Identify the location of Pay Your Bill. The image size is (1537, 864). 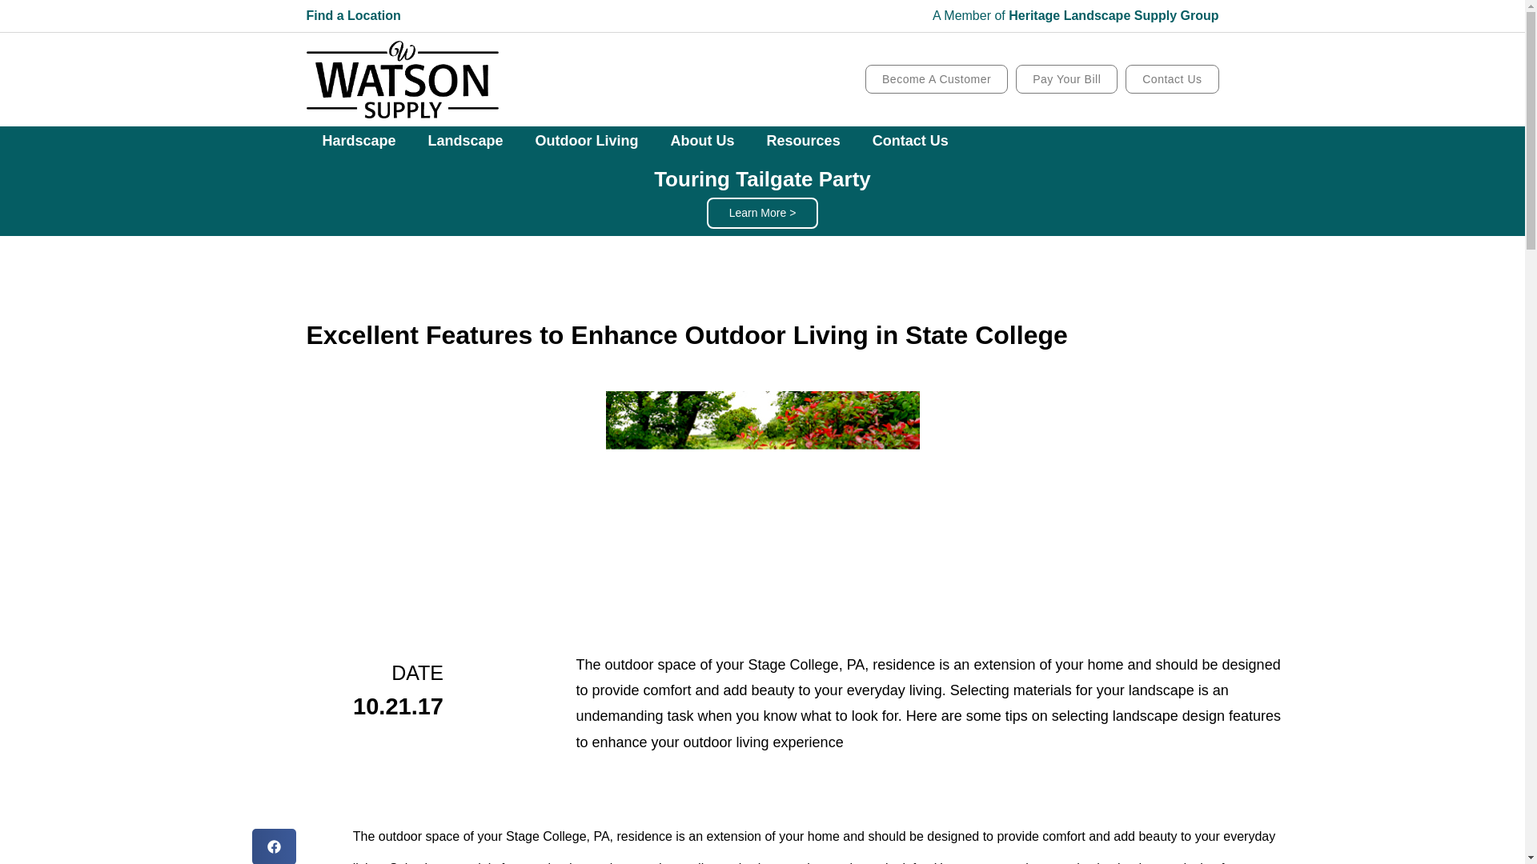
(1066, 78).